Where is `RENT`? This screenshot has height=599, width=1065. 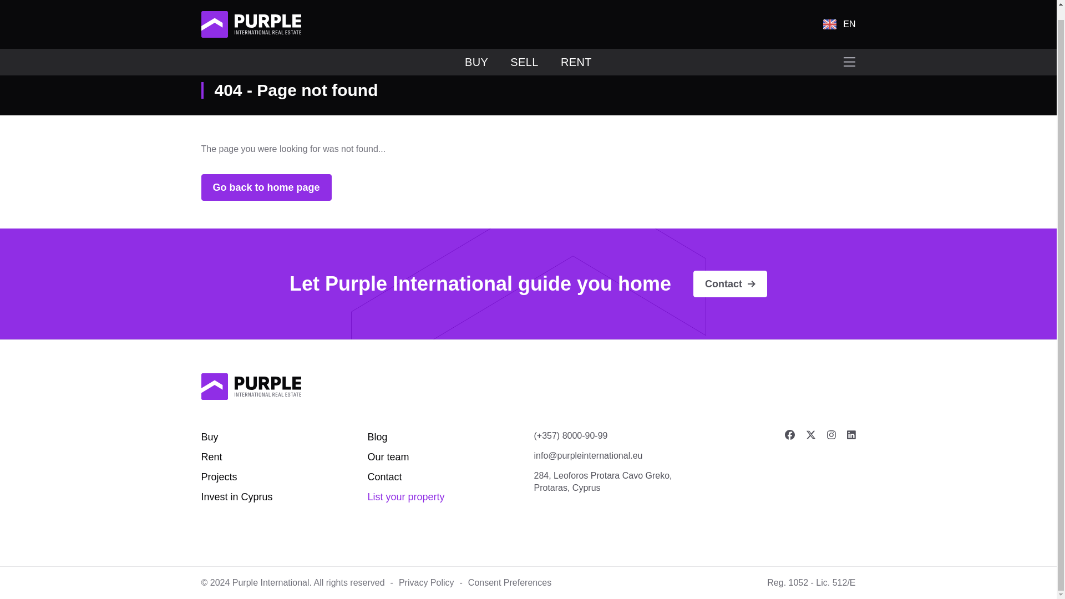 RENT is located at coordinates (576, 50).